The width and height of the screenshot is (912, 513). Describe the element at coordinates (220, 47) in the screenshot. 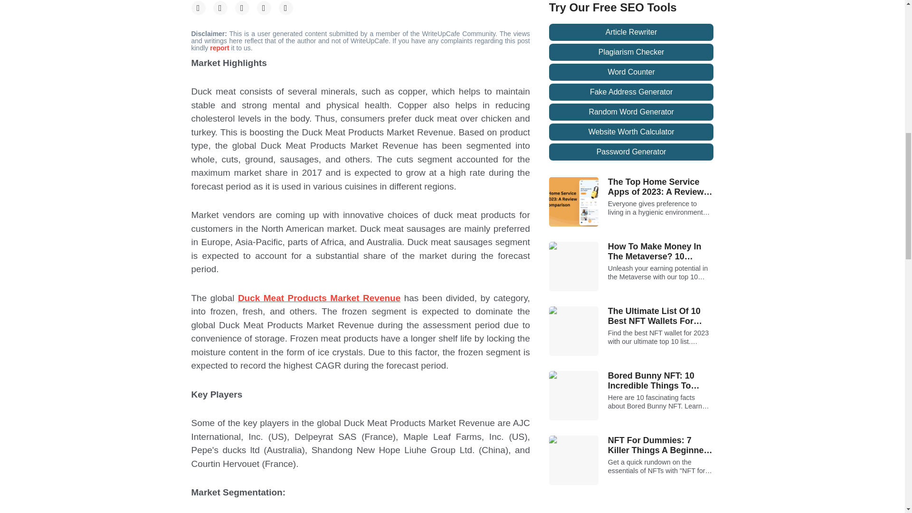

I see `report` at that location.